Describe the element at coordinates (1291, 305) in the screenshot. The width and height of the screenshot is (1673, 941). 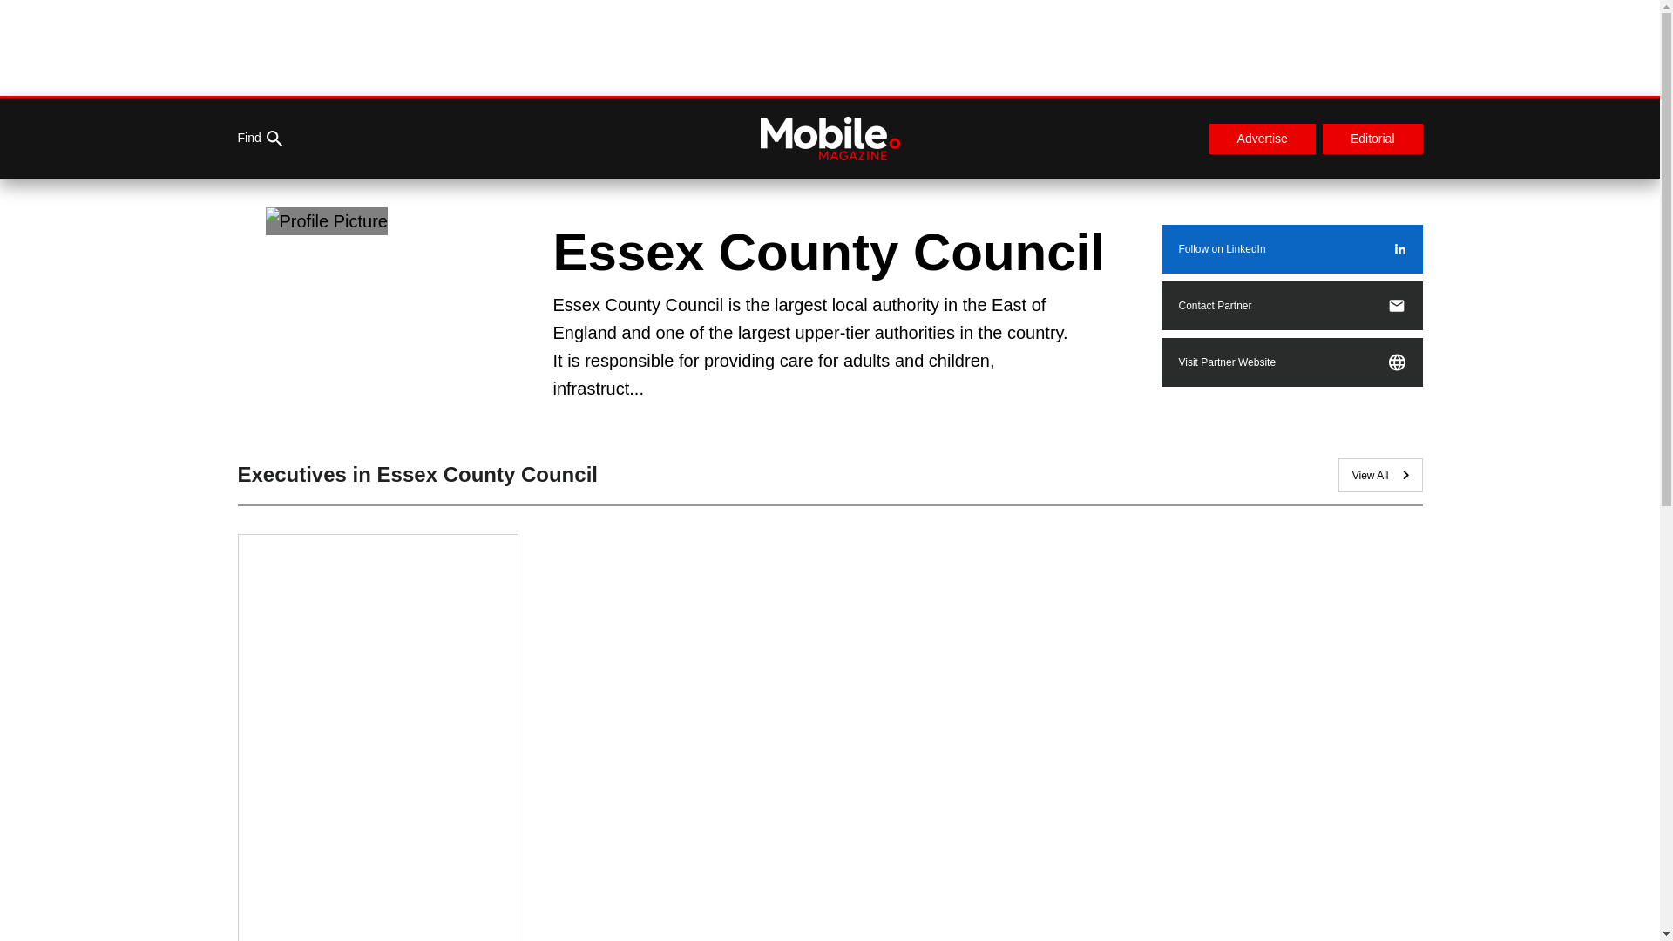
I see `Contact Partner` at that location.